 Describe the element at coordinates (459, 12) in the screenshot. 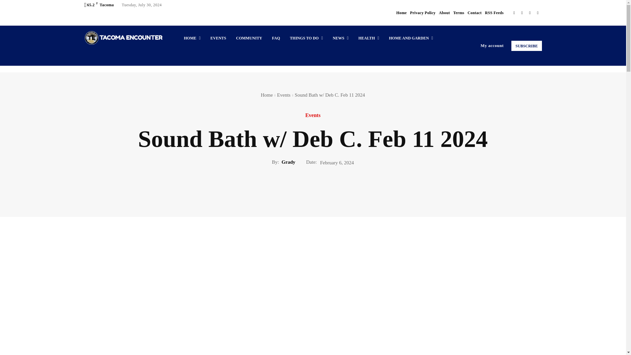

I see `Terms` at that location.